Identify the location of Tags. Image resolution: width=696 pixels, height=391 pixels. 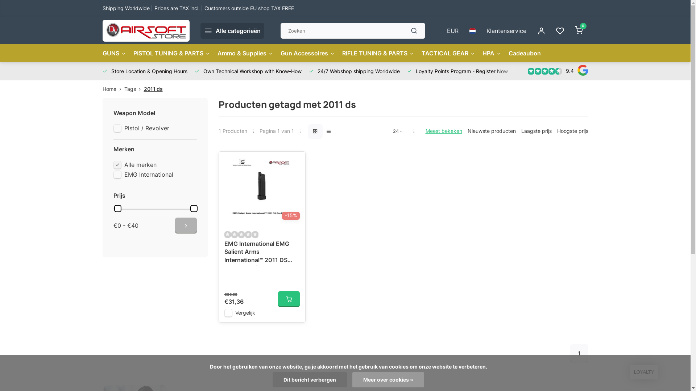
(134, 89).